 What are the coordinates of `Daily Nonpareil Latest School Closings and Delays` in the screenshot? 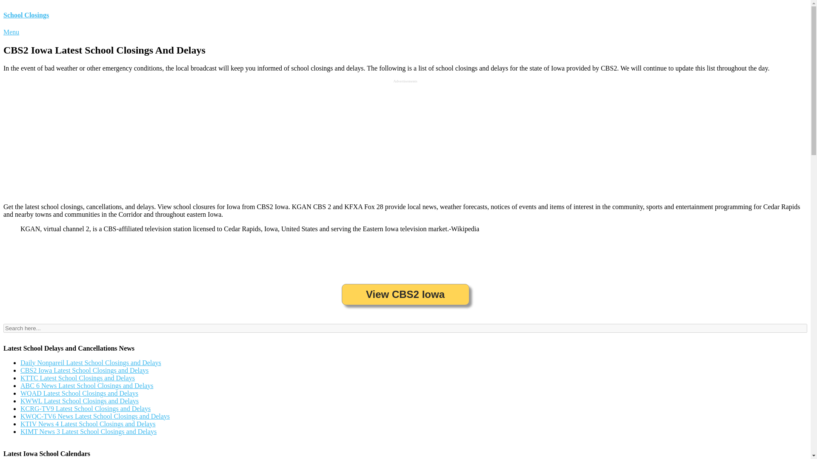 It's located at (91, 362).